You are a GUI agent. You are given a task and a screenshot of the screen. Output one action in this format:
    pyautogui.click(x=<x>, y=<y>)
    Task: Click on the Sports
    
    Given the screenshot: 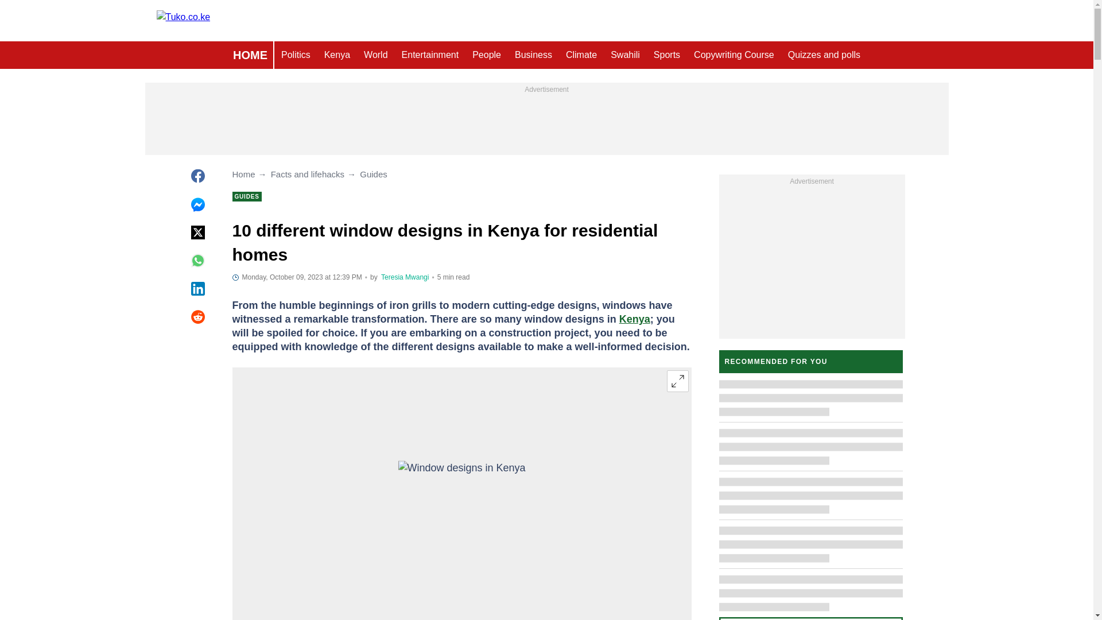 What is the action you would take?
    pyautogui.click(x=667, y=55)
    